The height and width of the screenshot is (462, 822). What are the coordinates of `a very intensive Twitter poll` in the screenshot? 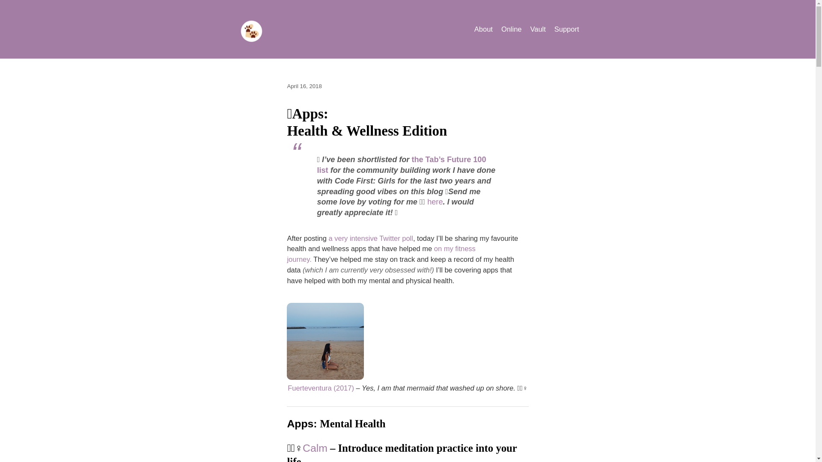 It's located at (371, 238).